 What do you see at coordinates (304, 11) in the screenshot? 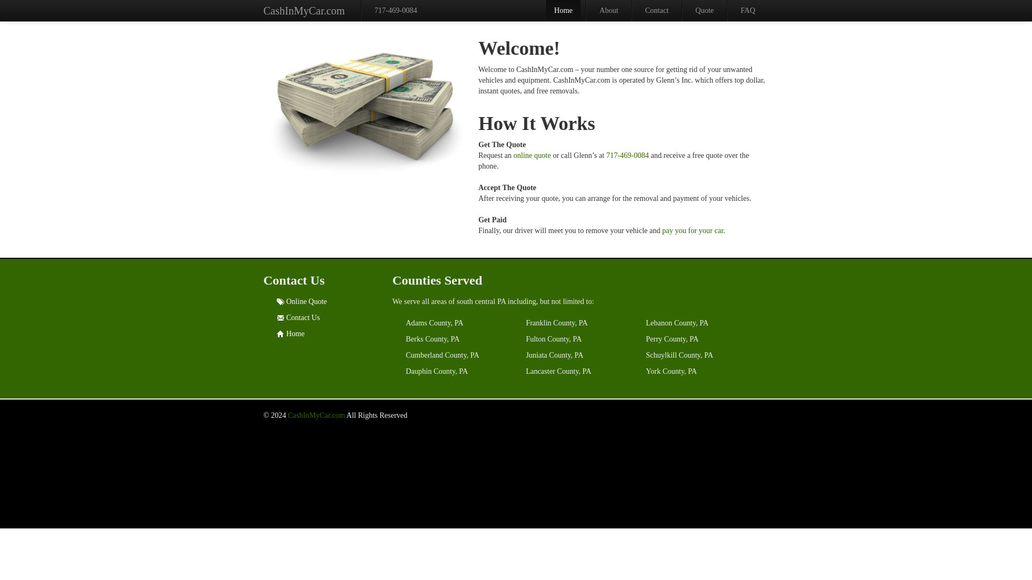
I see `CashInMyCar.com` at bounding box center [304, 11].